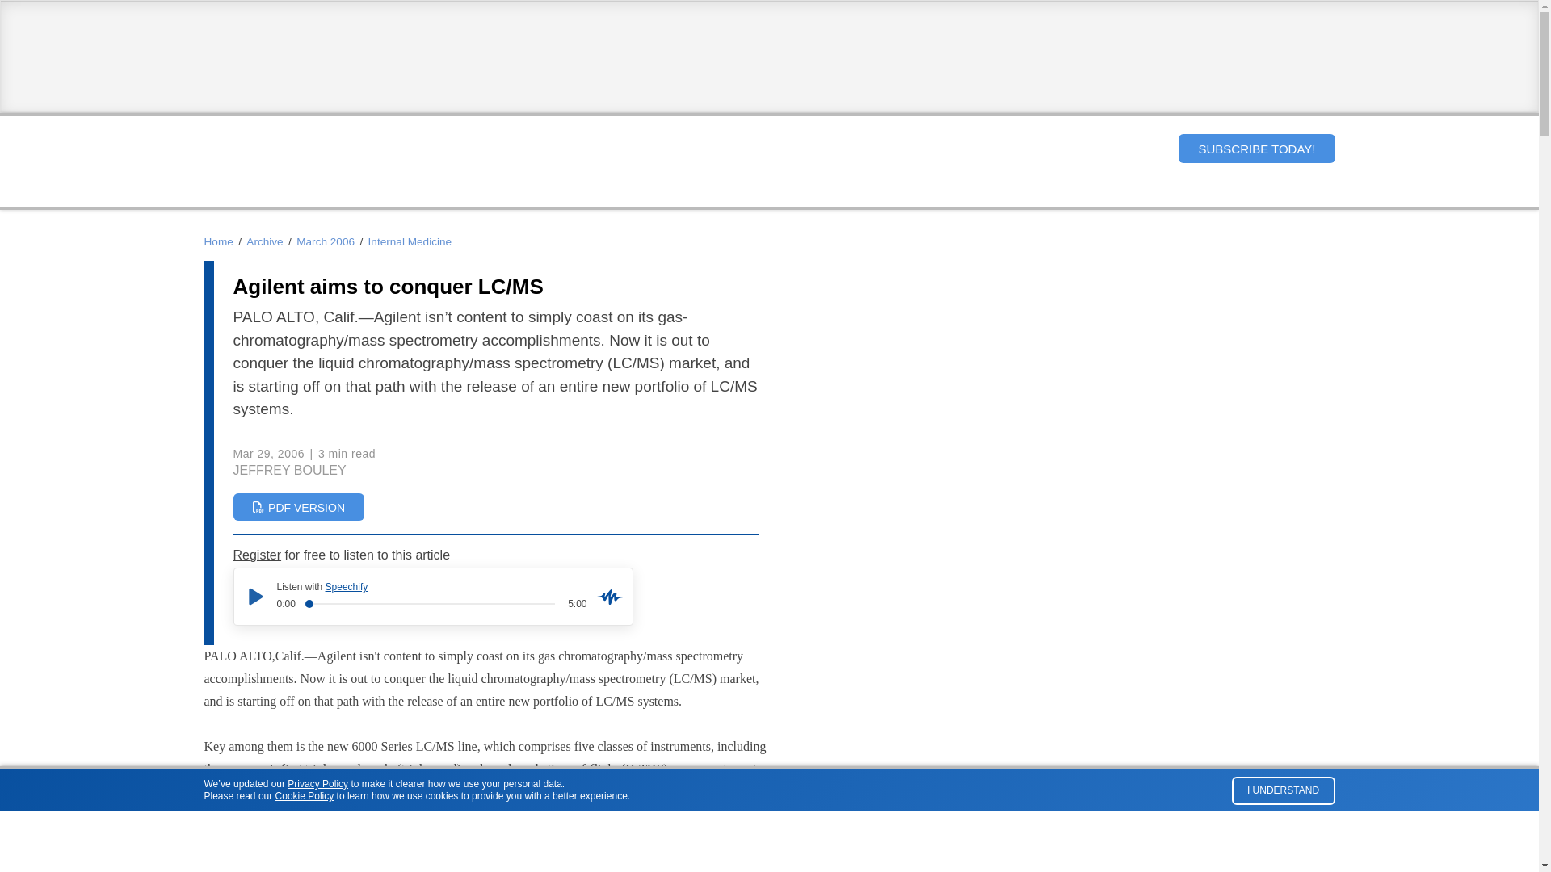  Describe the element at coordinates (1256, 149) in the screenshot. I see `SUBSCRIBE TODAY!` at that location.